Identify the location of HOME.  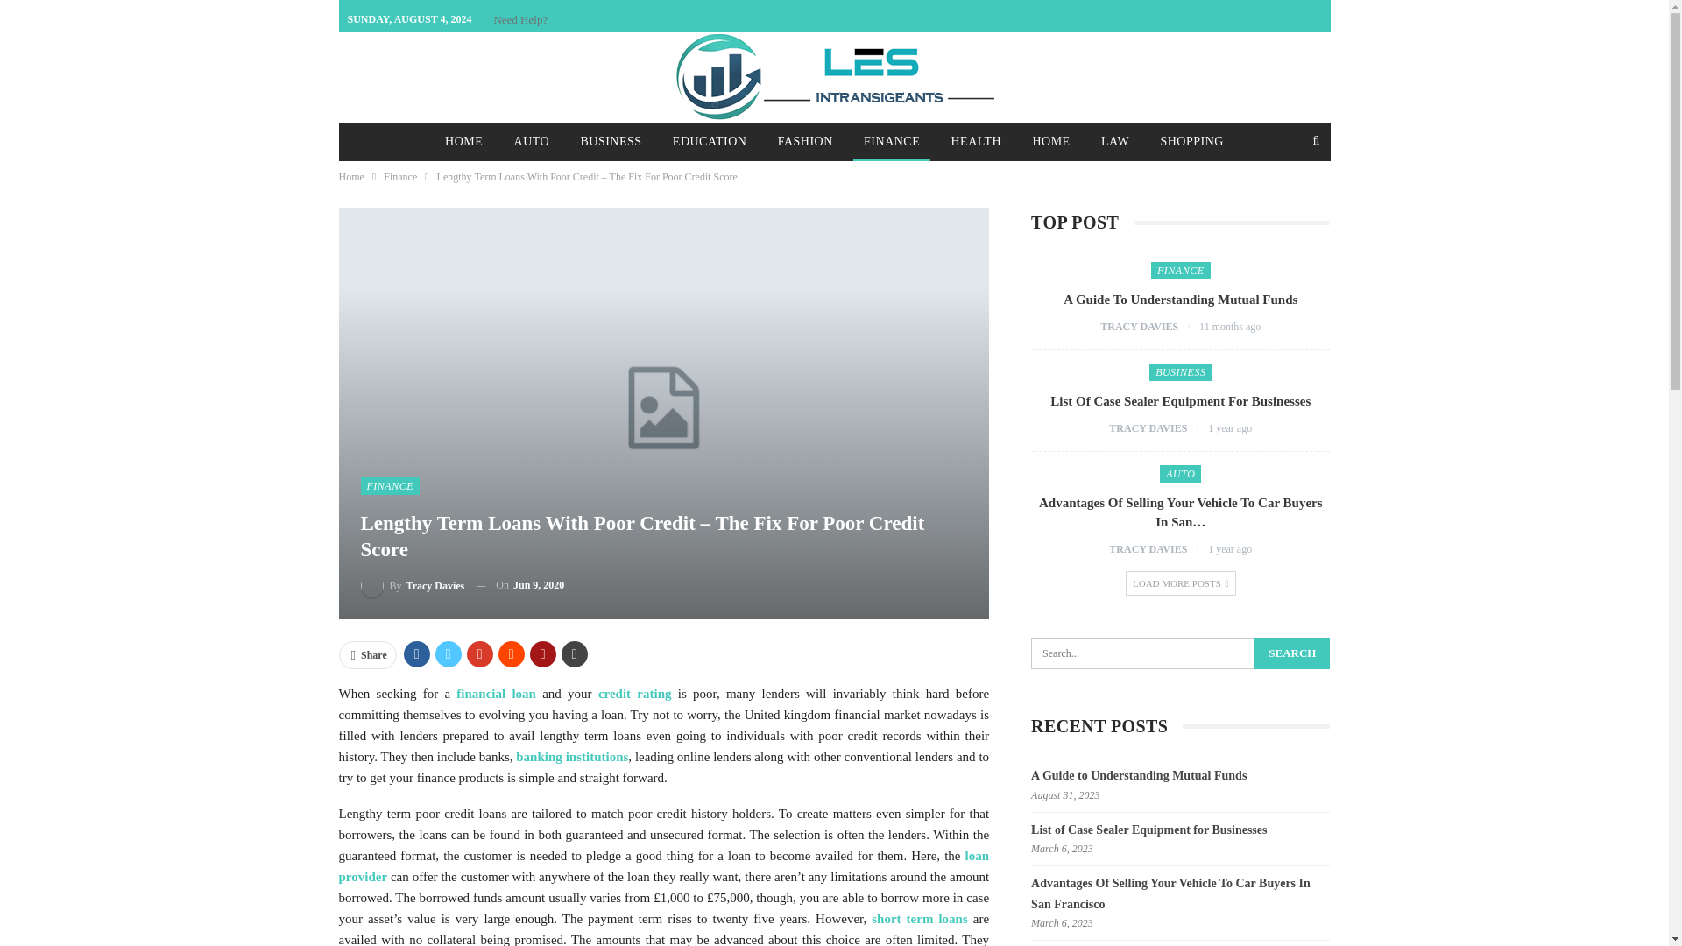
(1049, 142).